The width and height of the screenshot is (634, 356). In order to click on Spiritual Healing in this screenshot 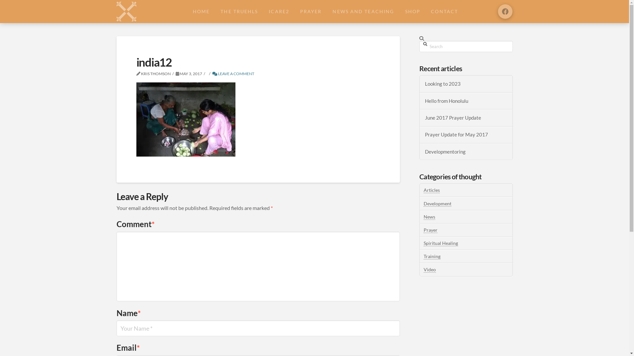, I will do `click(441, 243)`.